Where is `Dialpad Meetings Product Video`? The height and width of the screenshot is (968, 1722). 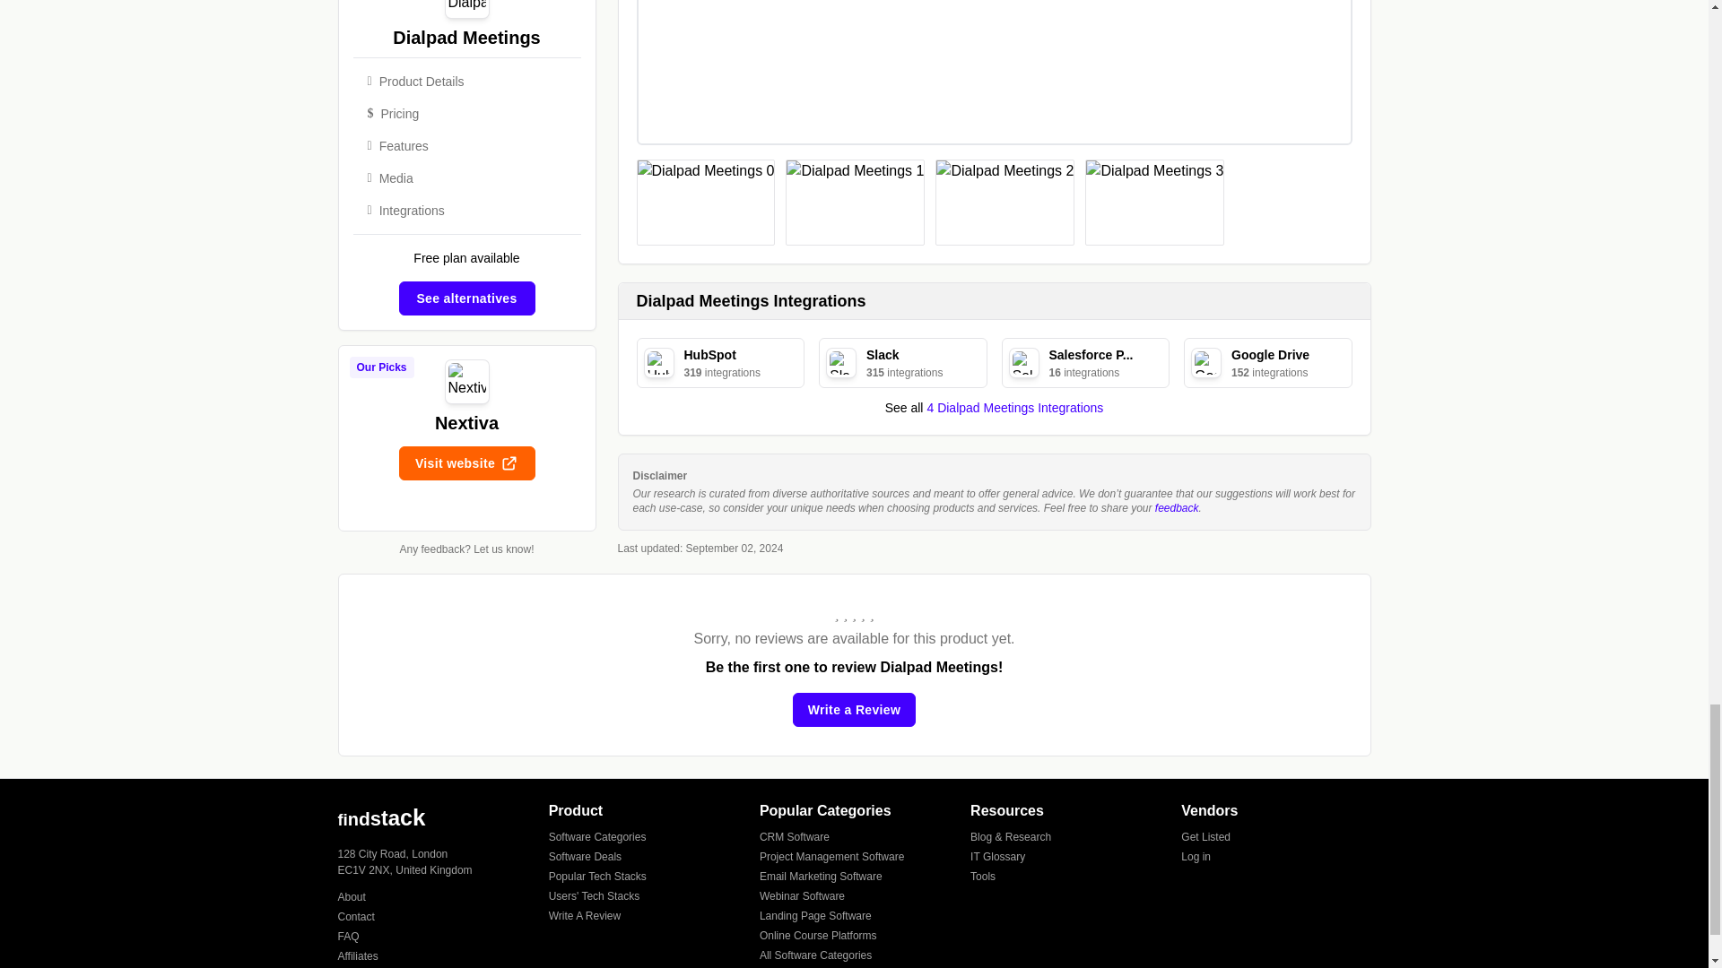
Dialpad Meetings Product Video is located at coordinates (994, 73).